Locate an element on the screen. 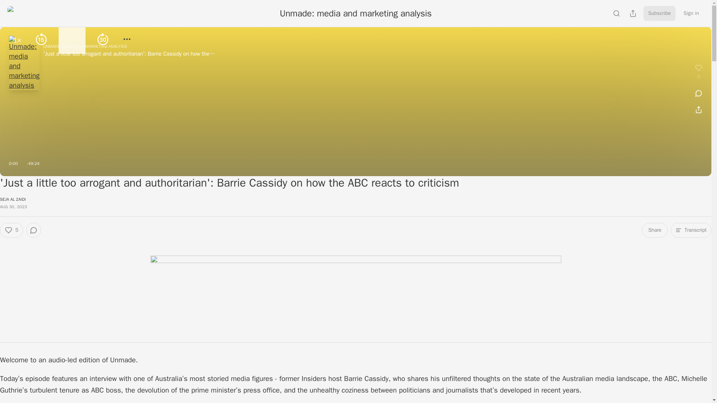 This screenshot has height=403, width=717. Transcript is located at coordinates (691, 230).